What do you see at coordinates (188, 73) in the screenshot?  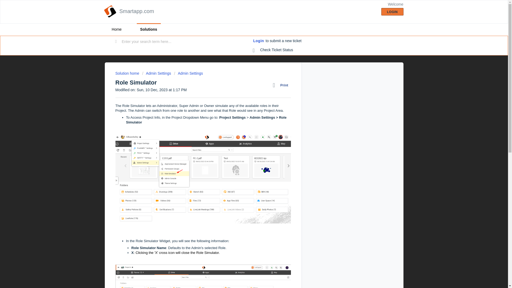 I see `Admin Settings` at bounding box center [188, 73].